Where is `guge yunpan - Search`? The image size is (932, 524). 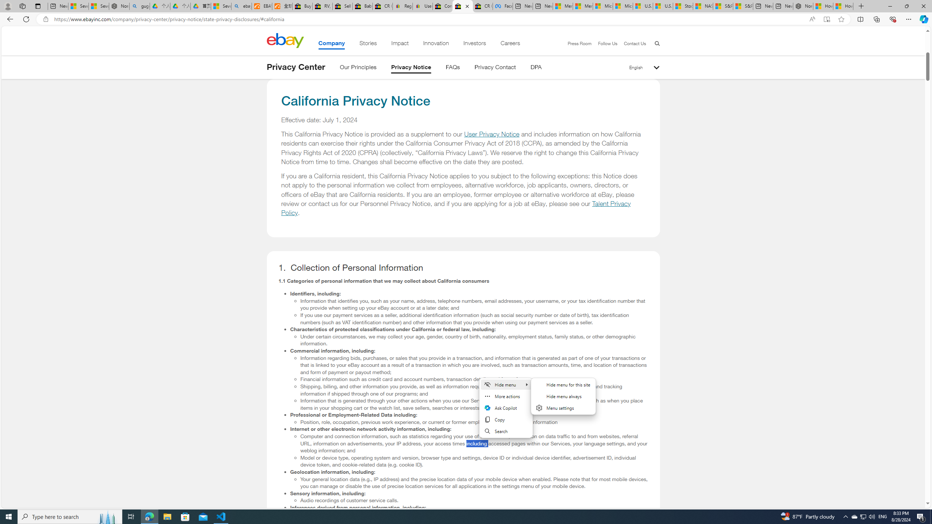
guge yunpan - Search is located at coordinates (140, 6).